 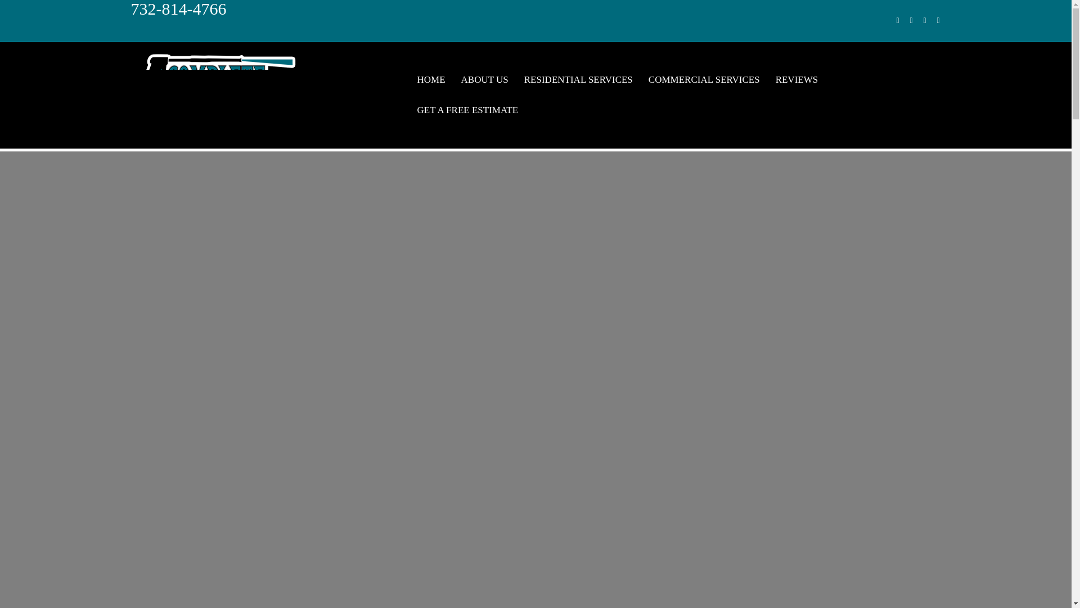 What do you see at coordinates (892, 20) in the screenshot?
I see `Facebook` at bounding box center [892, 20].